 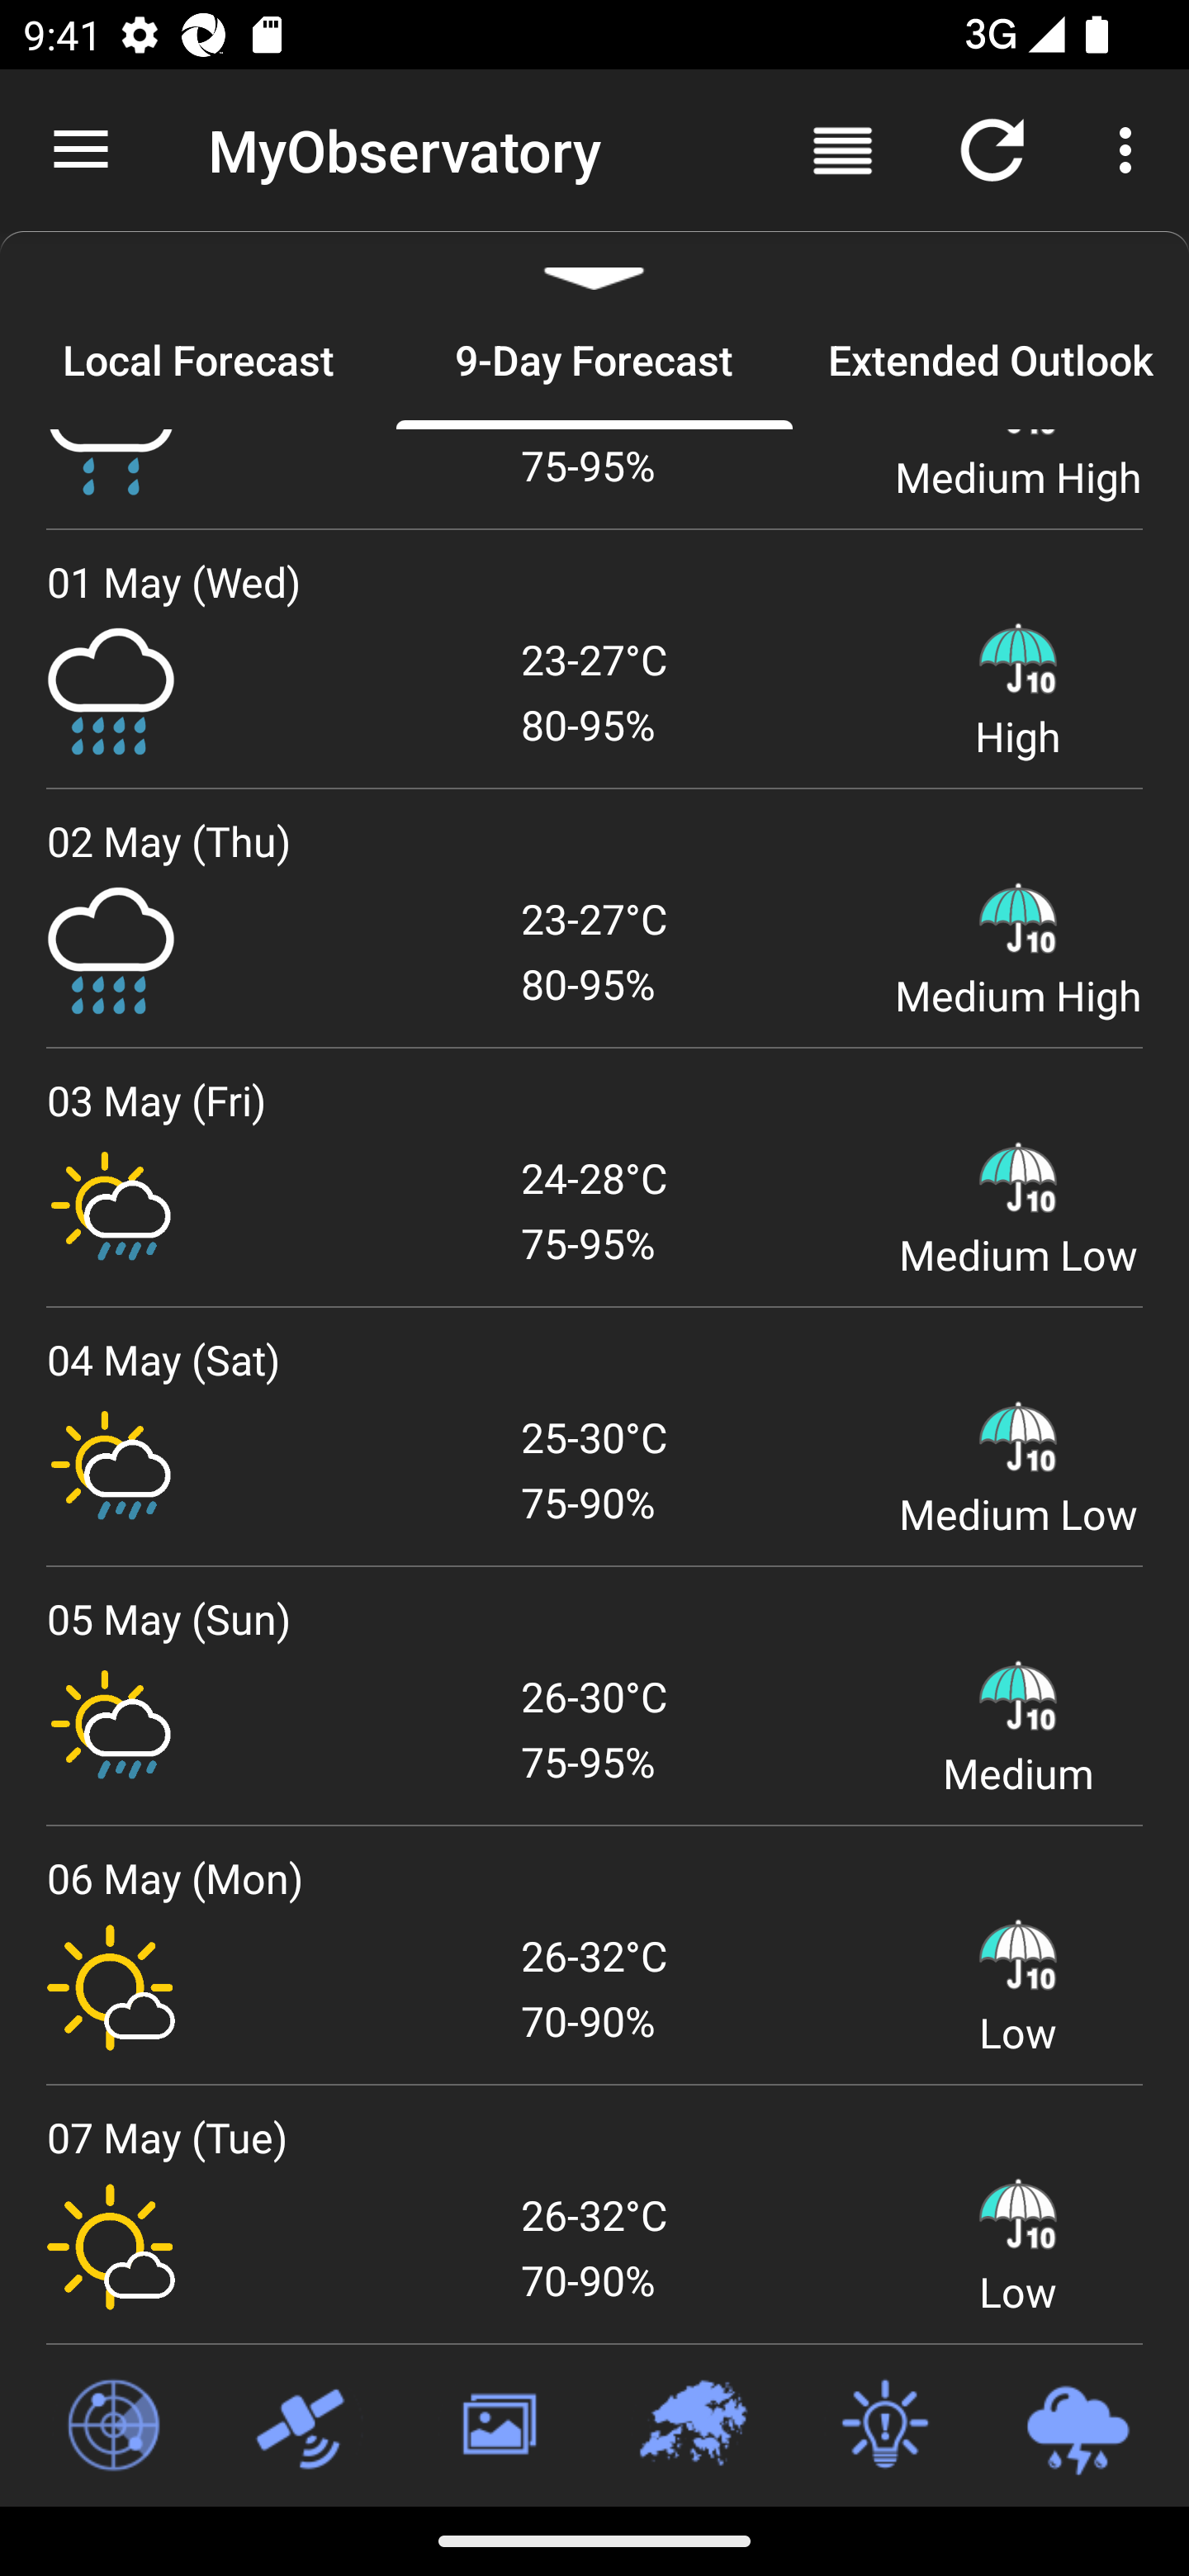 I want to click on Local Forecast, so click(x=198, y=360).